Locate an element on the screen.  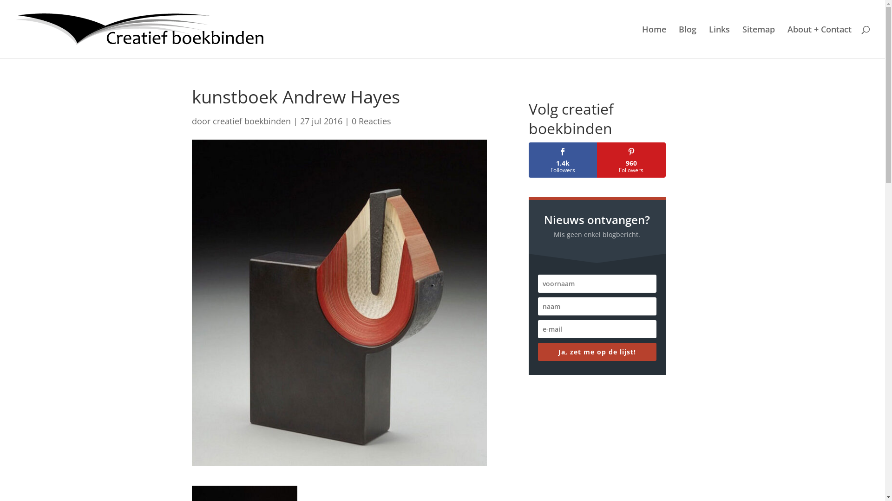
960
Followers is located at coordinates (631, 160).